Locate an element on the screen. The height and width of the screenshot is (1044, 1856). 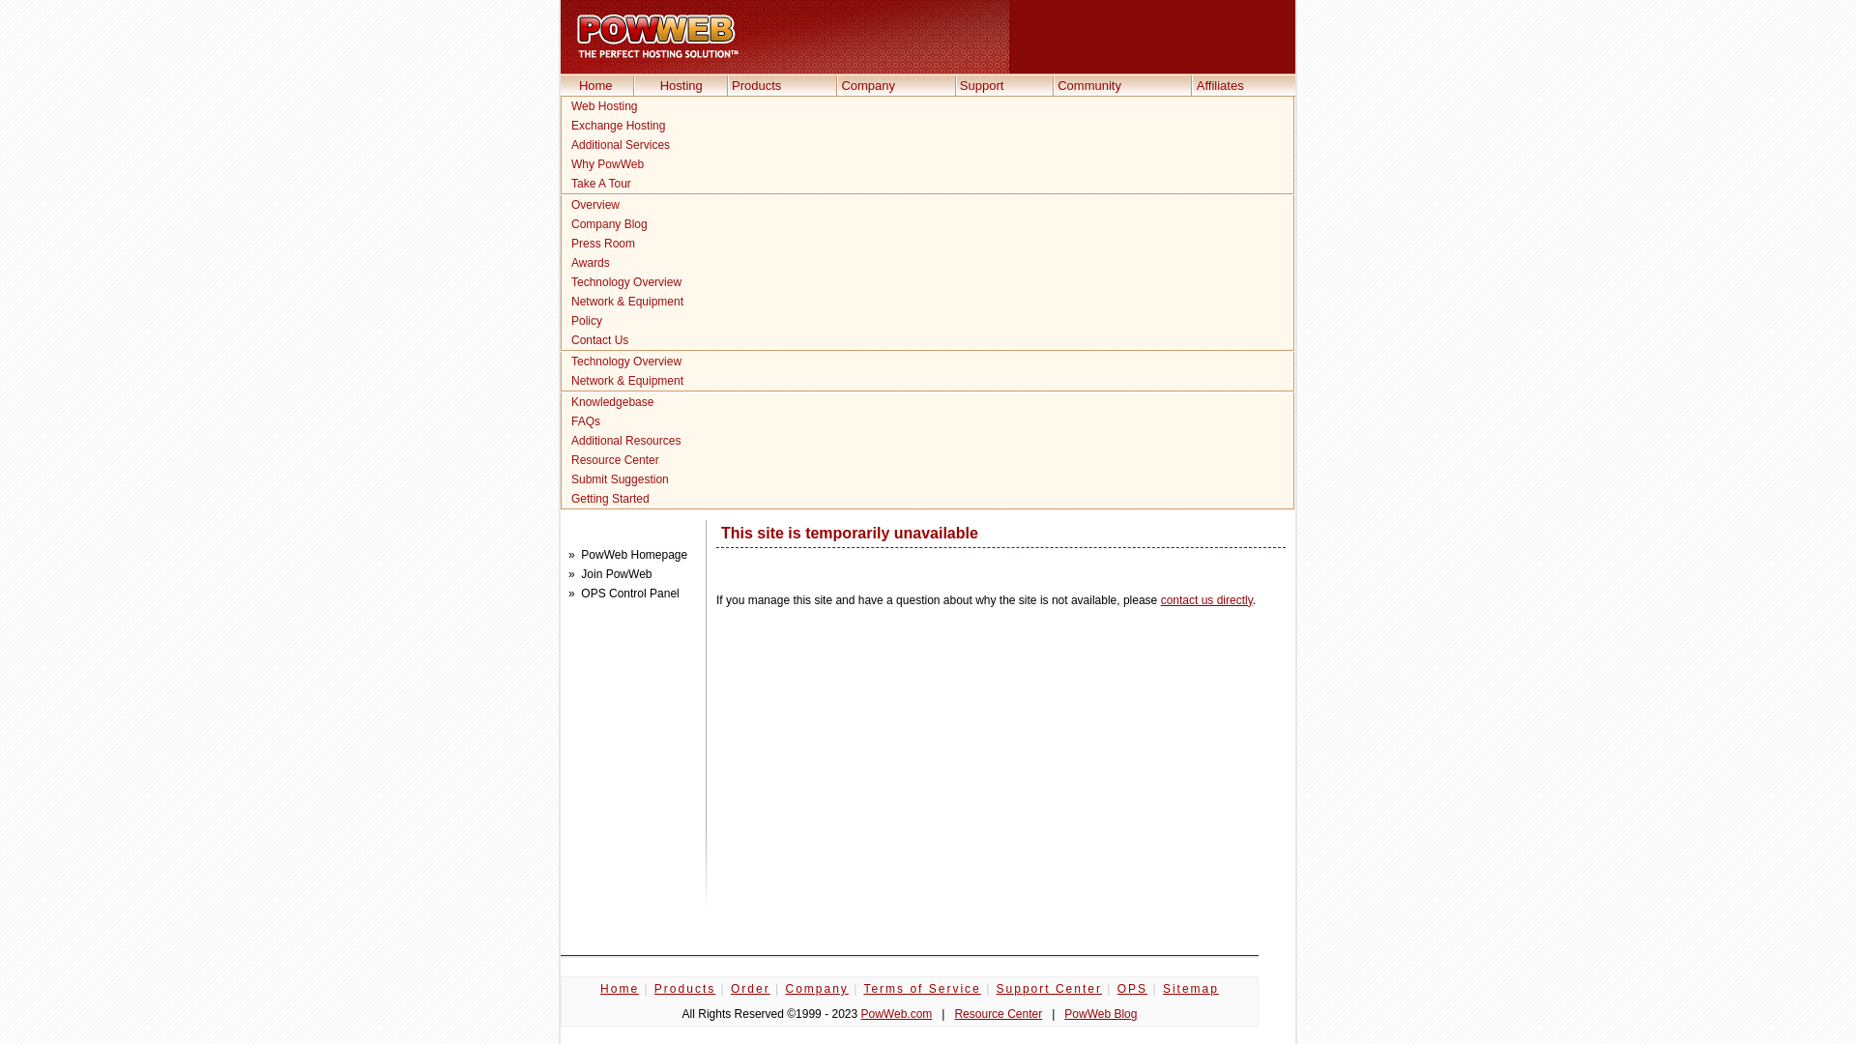
Take A Tour is located at coordinates (928, 184).